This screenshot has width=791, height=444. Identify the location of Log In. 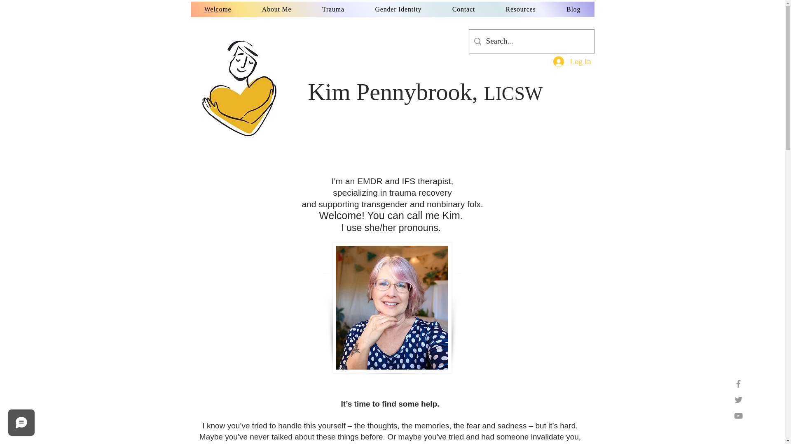
(572, 62).